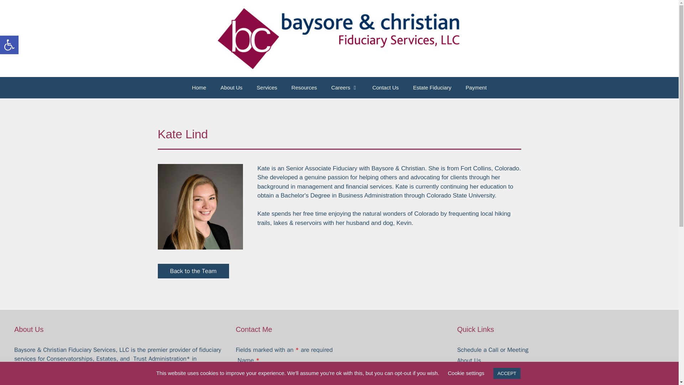  What do you see at coordinates (345, 88) in the screenshot?
I see `Careers` at bounding box center [345, 88].